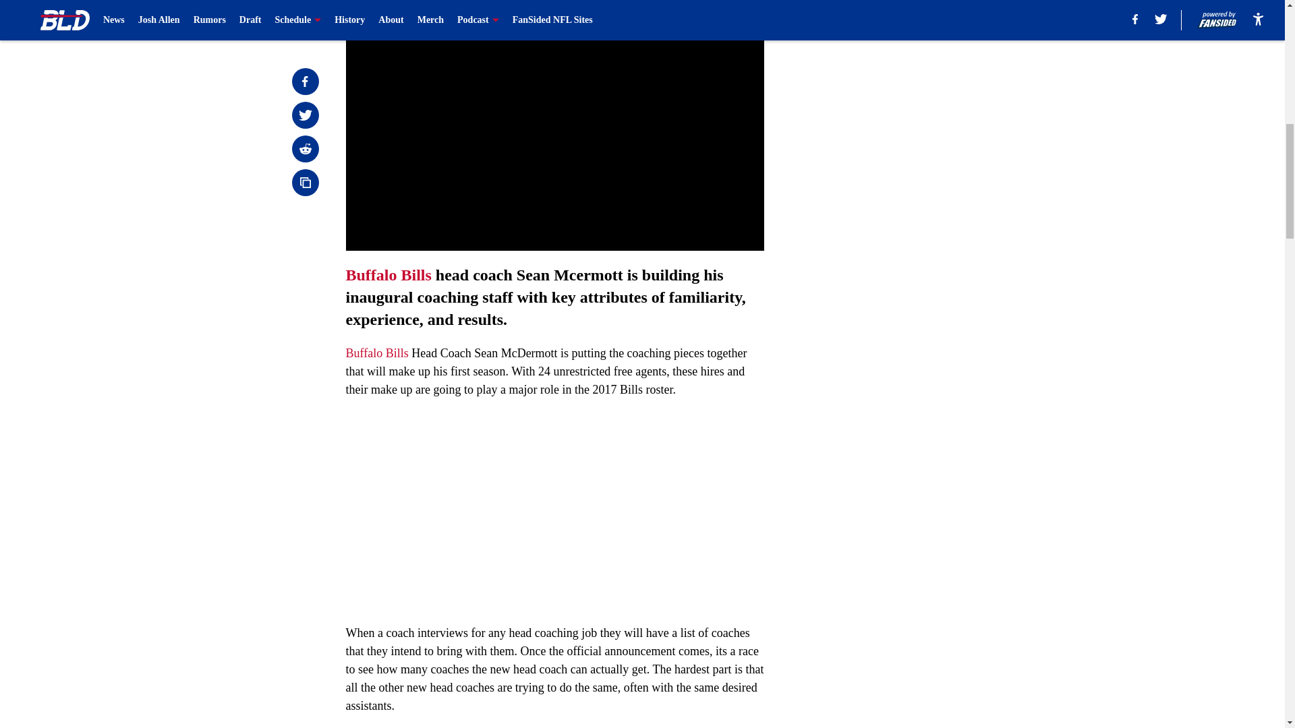 The width and height of the screenshot is (1295, 728). Describe the element at coordinates (388, 275) in the screenshot. I see `Buffalo Bills` at that location.